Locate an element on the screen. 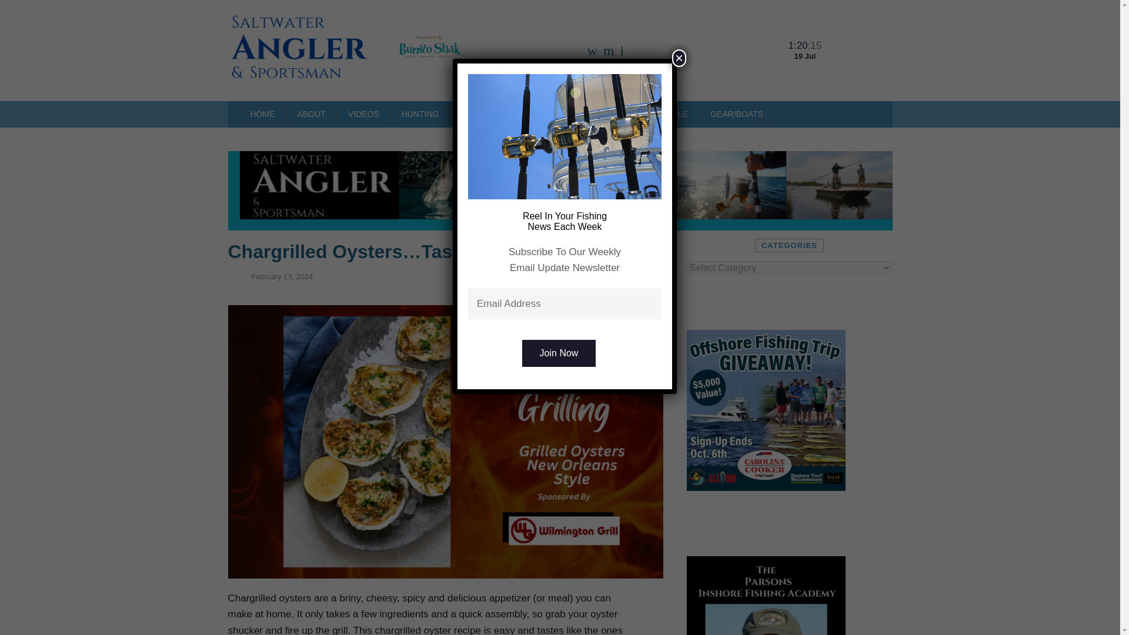 This screenshot has width=1129, height=635. ABOUT is located at coordinates (312, 114).